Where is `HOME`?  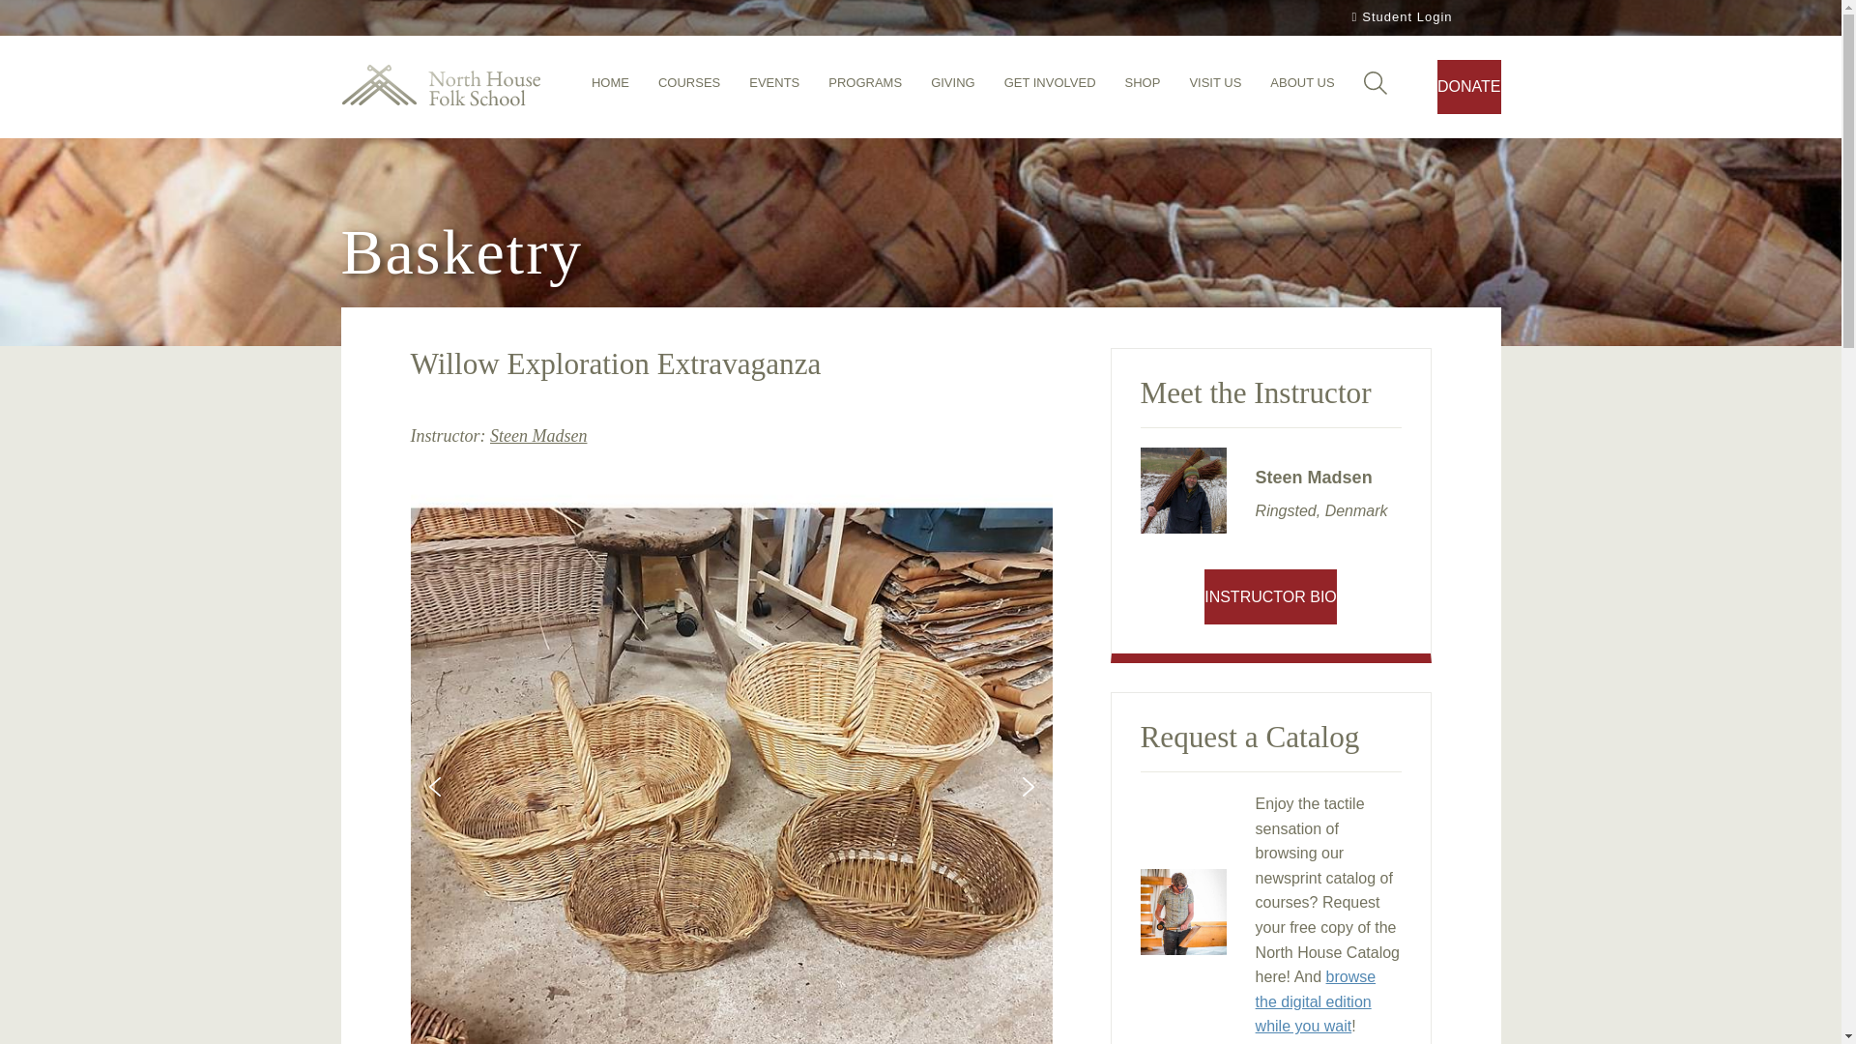
HOME is located at coordinates (610, 88).